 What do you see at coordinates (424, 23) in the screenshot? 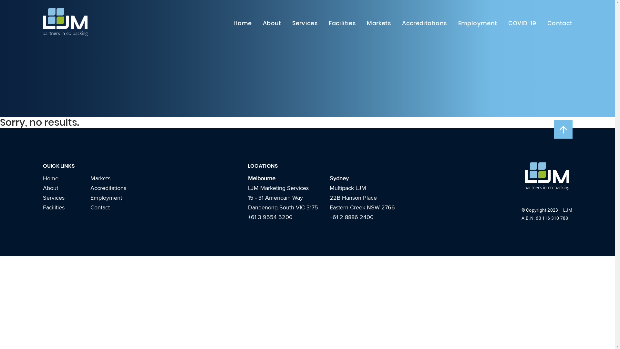
I see `Accreditations` at bounding box center [424, 23].